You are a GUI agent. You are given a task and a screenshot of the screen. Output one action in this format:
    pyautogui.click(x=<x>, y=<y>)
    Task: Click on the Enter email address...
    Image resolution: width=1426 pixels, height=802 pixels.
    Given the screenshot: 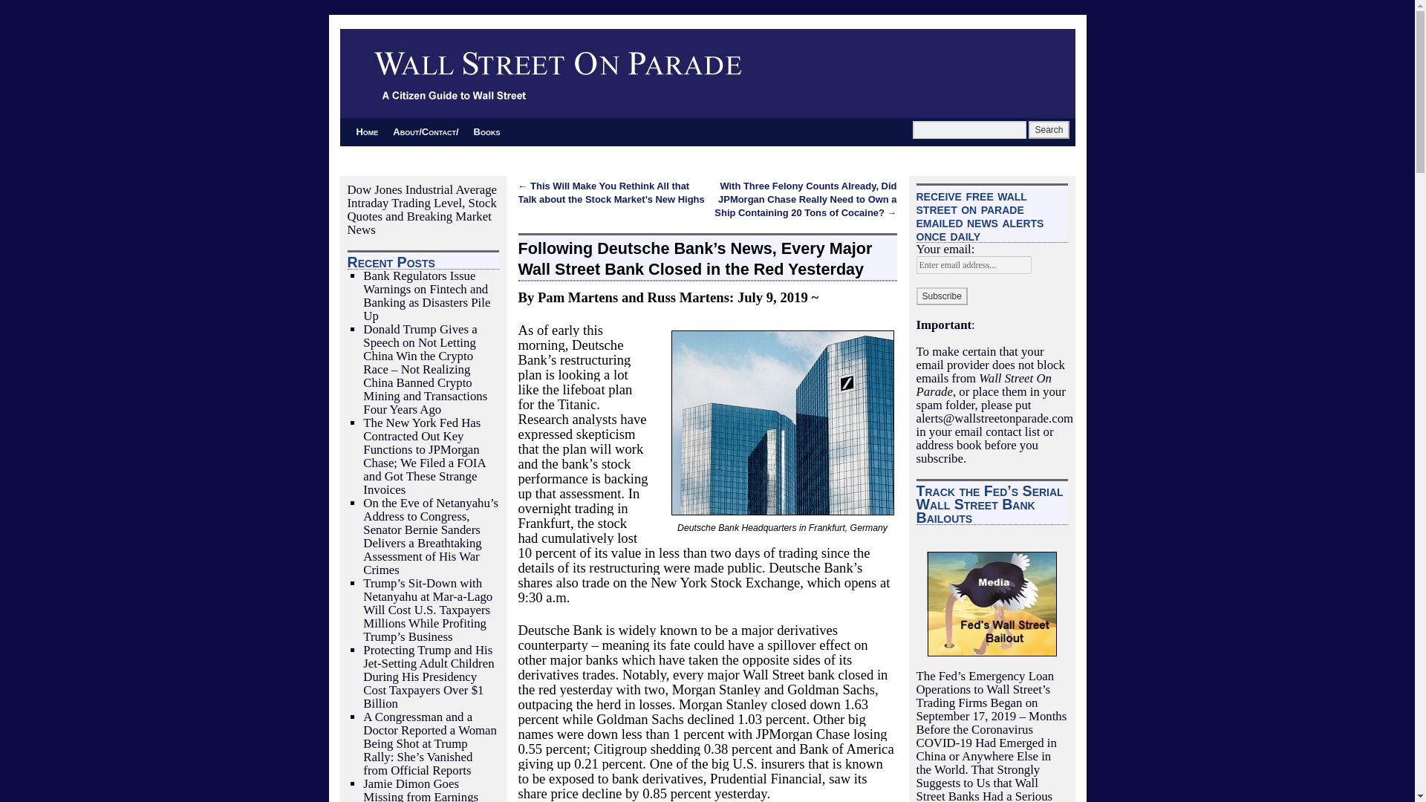 What is the action you would take?
    pyautogui.click(x=974, y=264)
    